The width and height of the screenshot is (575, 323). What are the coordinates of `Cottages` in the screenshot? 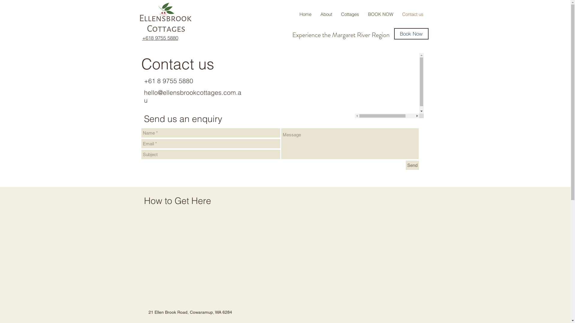 It's located at (350, 14).